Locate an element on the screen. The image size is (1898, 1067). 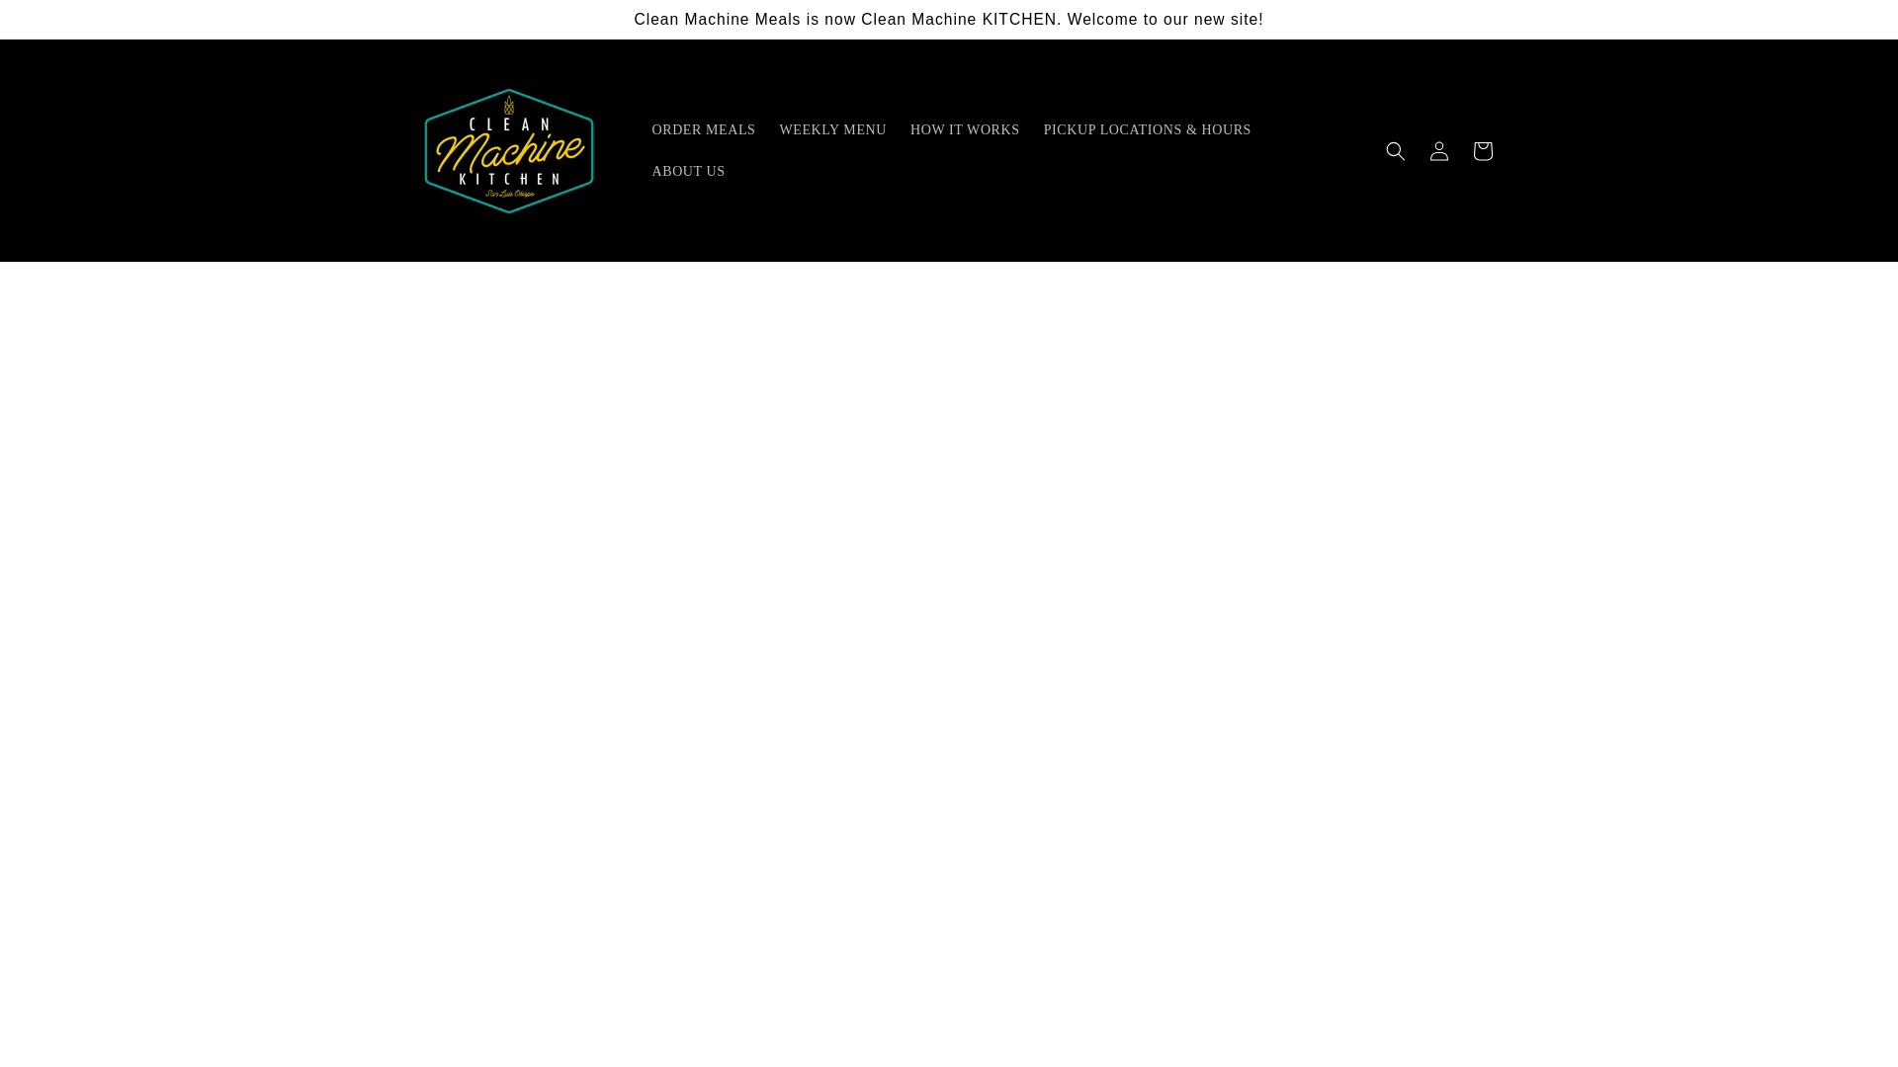
Log in is located at coordinates (1439, 150).